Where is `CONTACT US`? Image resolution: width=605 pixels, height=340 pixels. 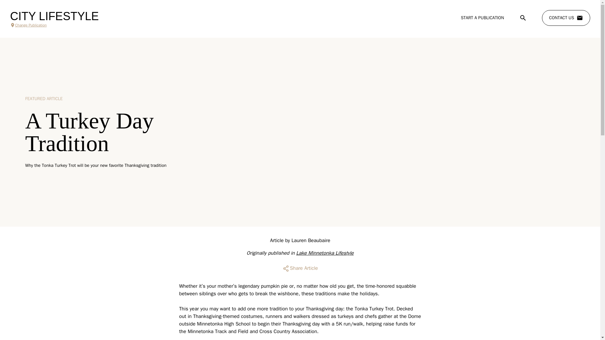 CONTACT US is located at coordinates (566, 18).